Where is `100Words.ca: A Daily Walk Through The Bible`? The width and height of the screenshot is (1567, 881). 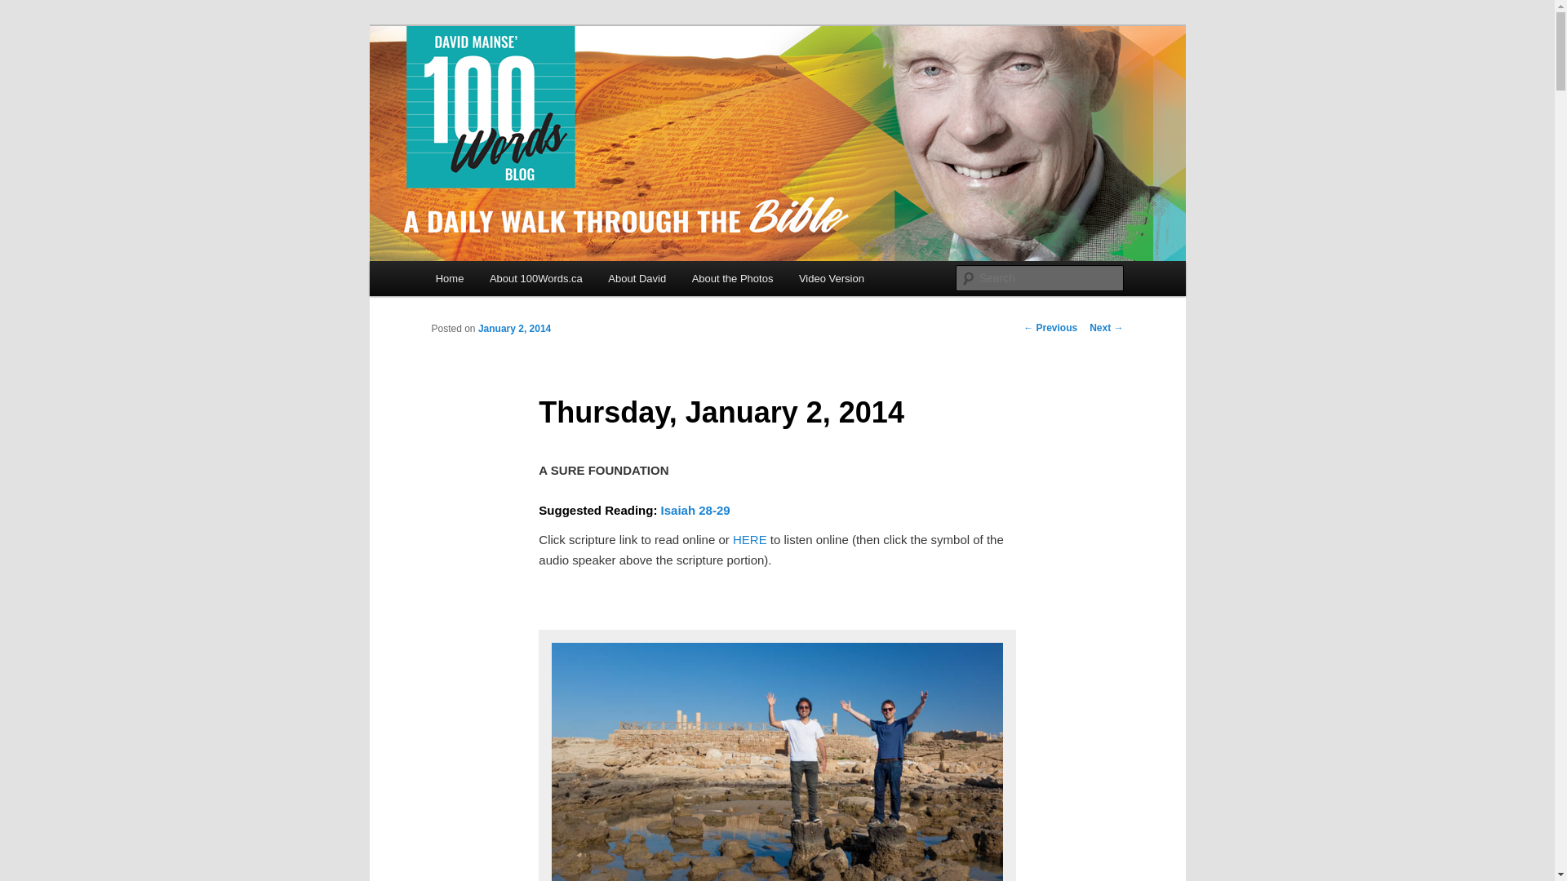 100Words.ca: A Daily Walk Through The Bible is located at coordinates (697, 85).